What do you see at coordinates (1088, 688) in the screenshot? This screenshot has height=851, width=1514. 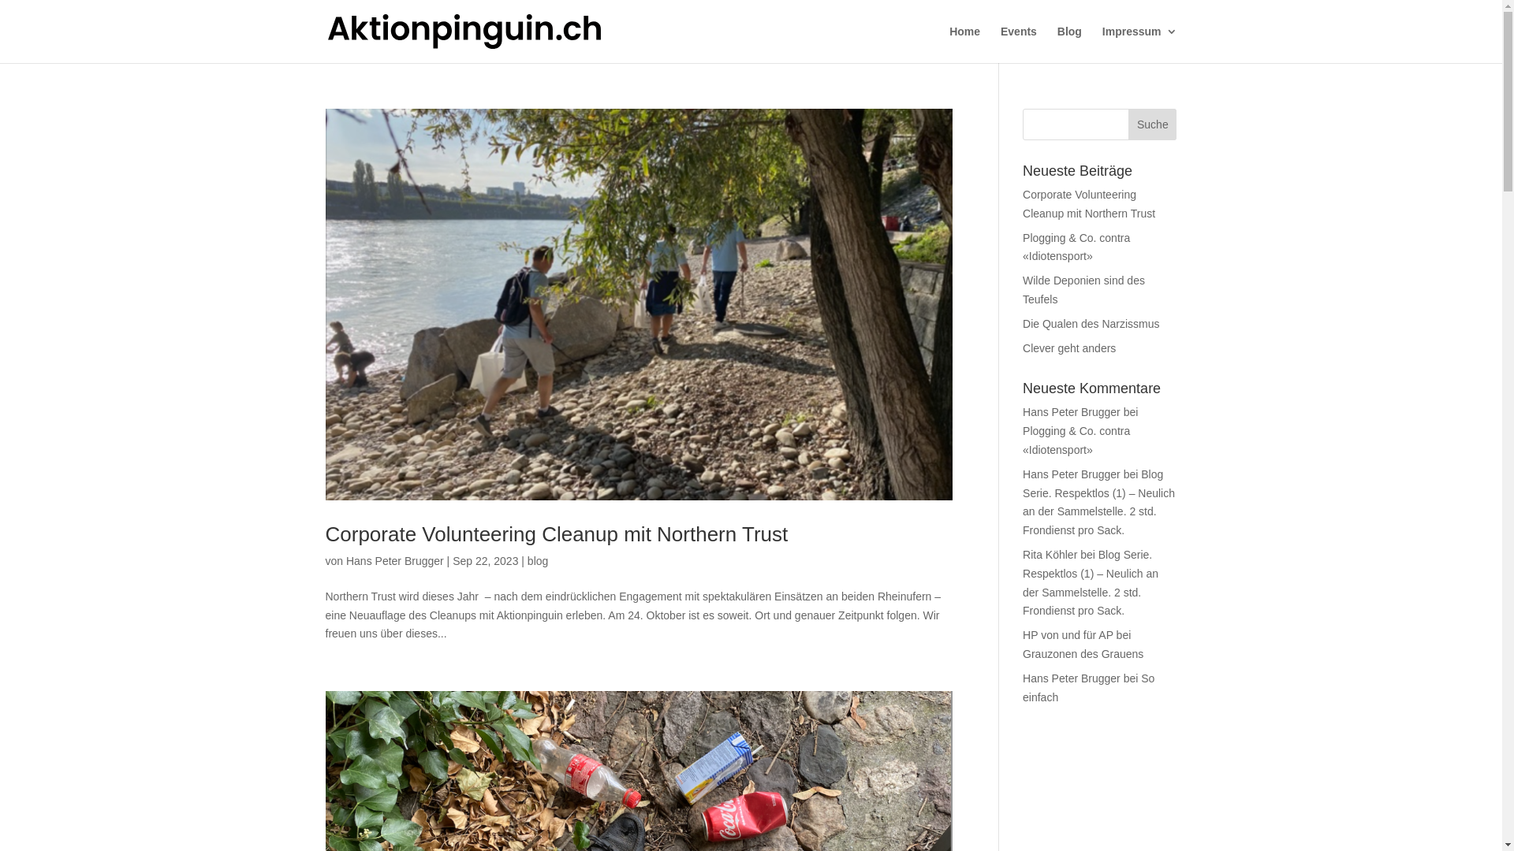 I see `So einfach` at bounding box center [1088, 688].